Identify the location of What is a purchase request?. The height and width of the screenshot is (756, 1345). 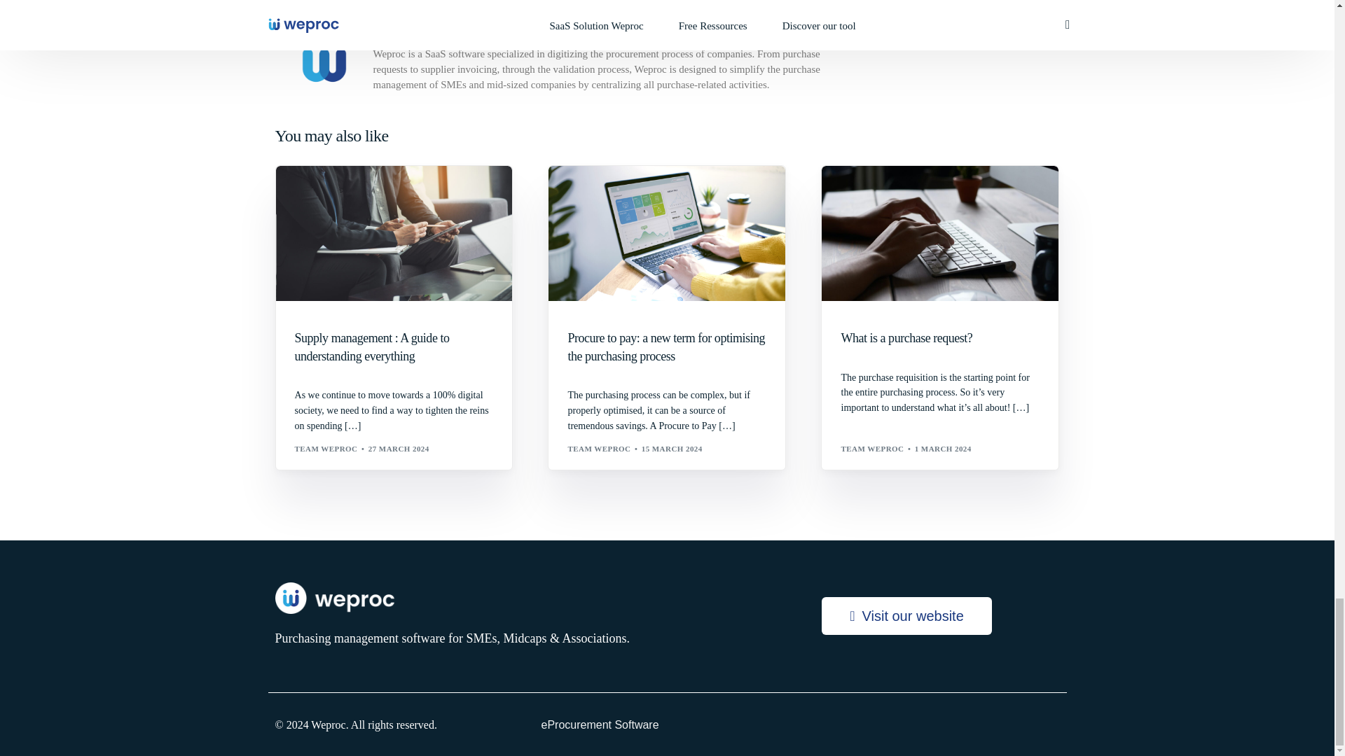
(940, 338).